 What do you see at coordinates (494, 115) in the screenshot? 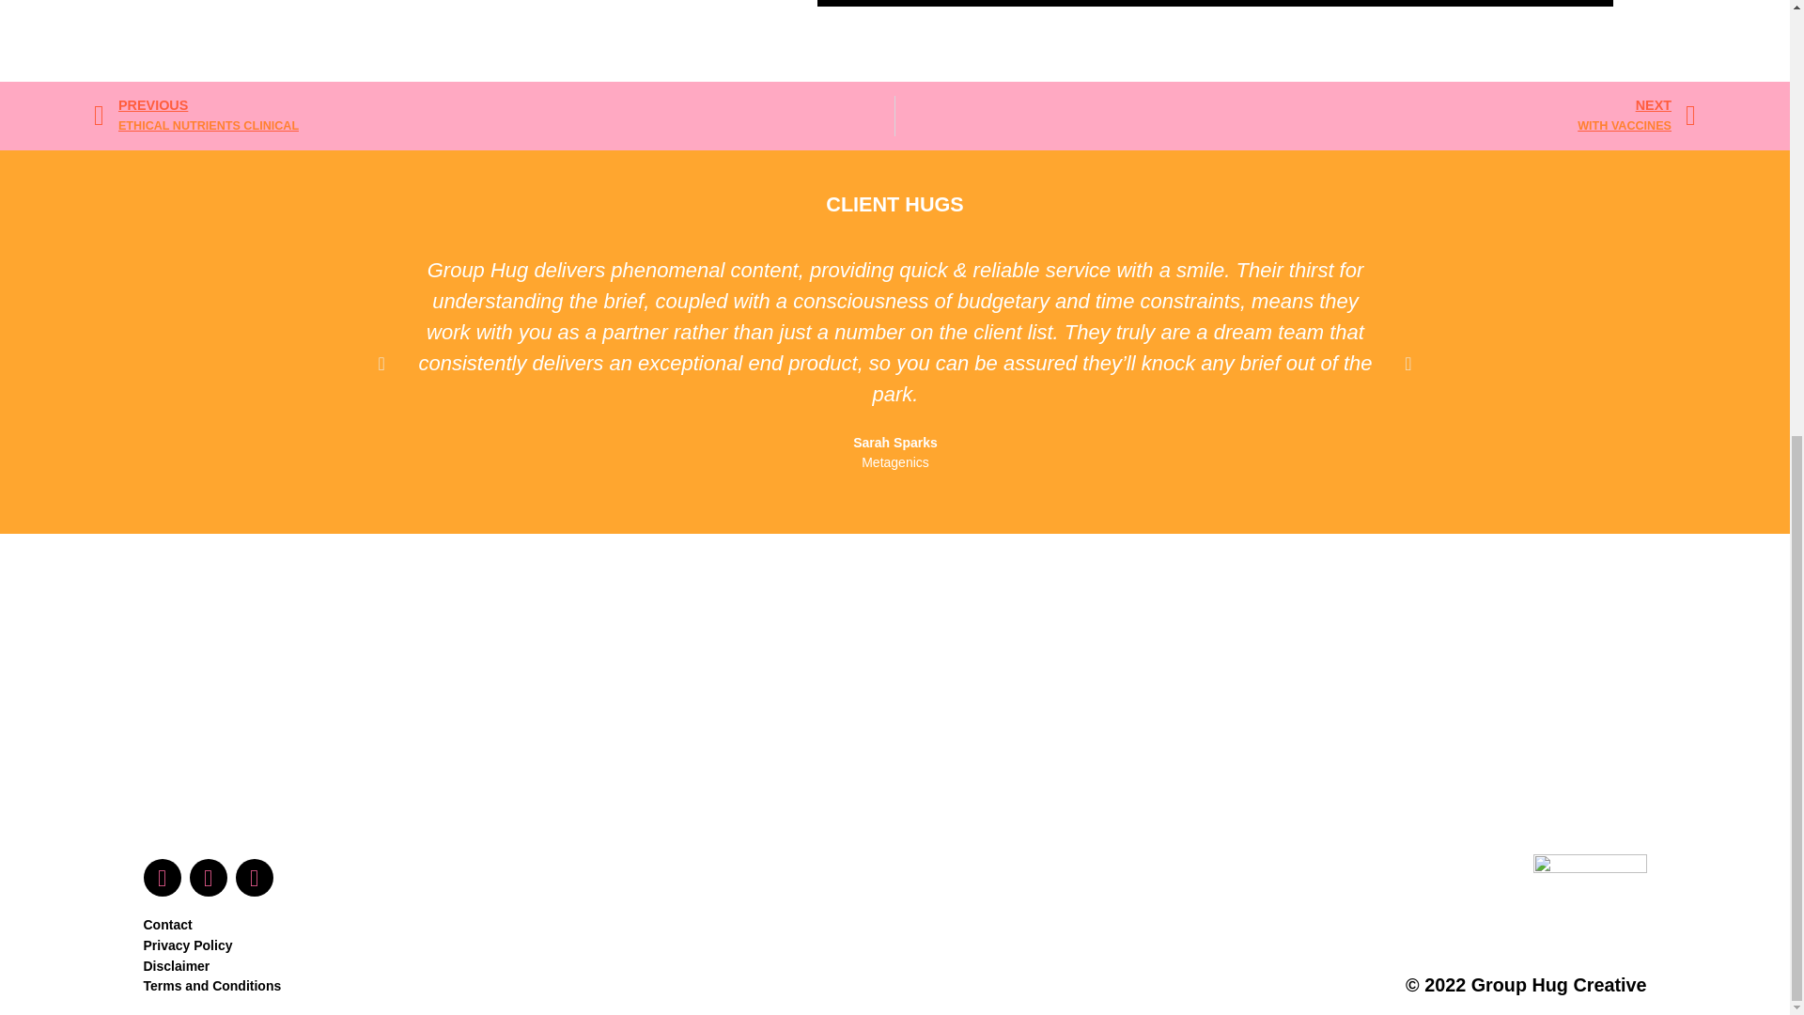
I see `vimeo Video Player` at bounding box center [494, 115].